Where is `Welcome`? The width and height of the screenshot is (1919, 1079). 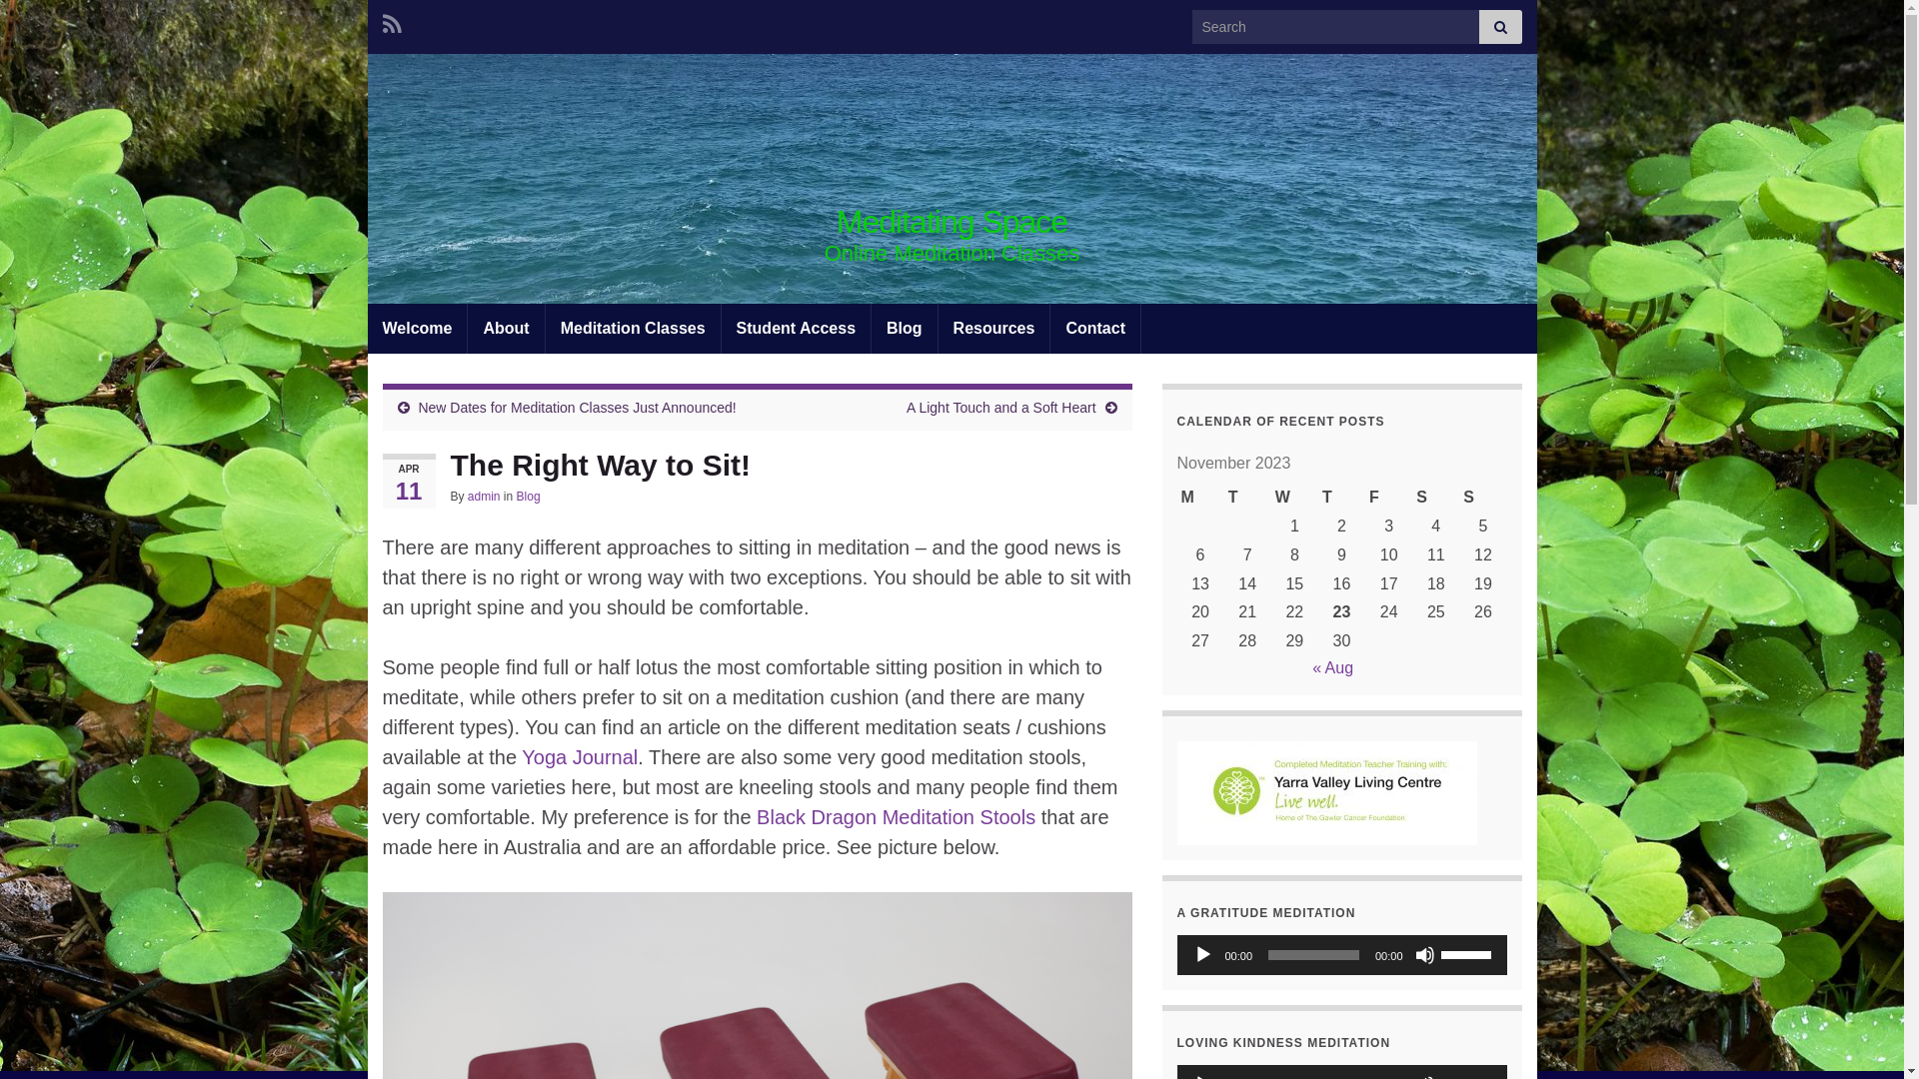
Welcome is located at coordinates (418, 329).